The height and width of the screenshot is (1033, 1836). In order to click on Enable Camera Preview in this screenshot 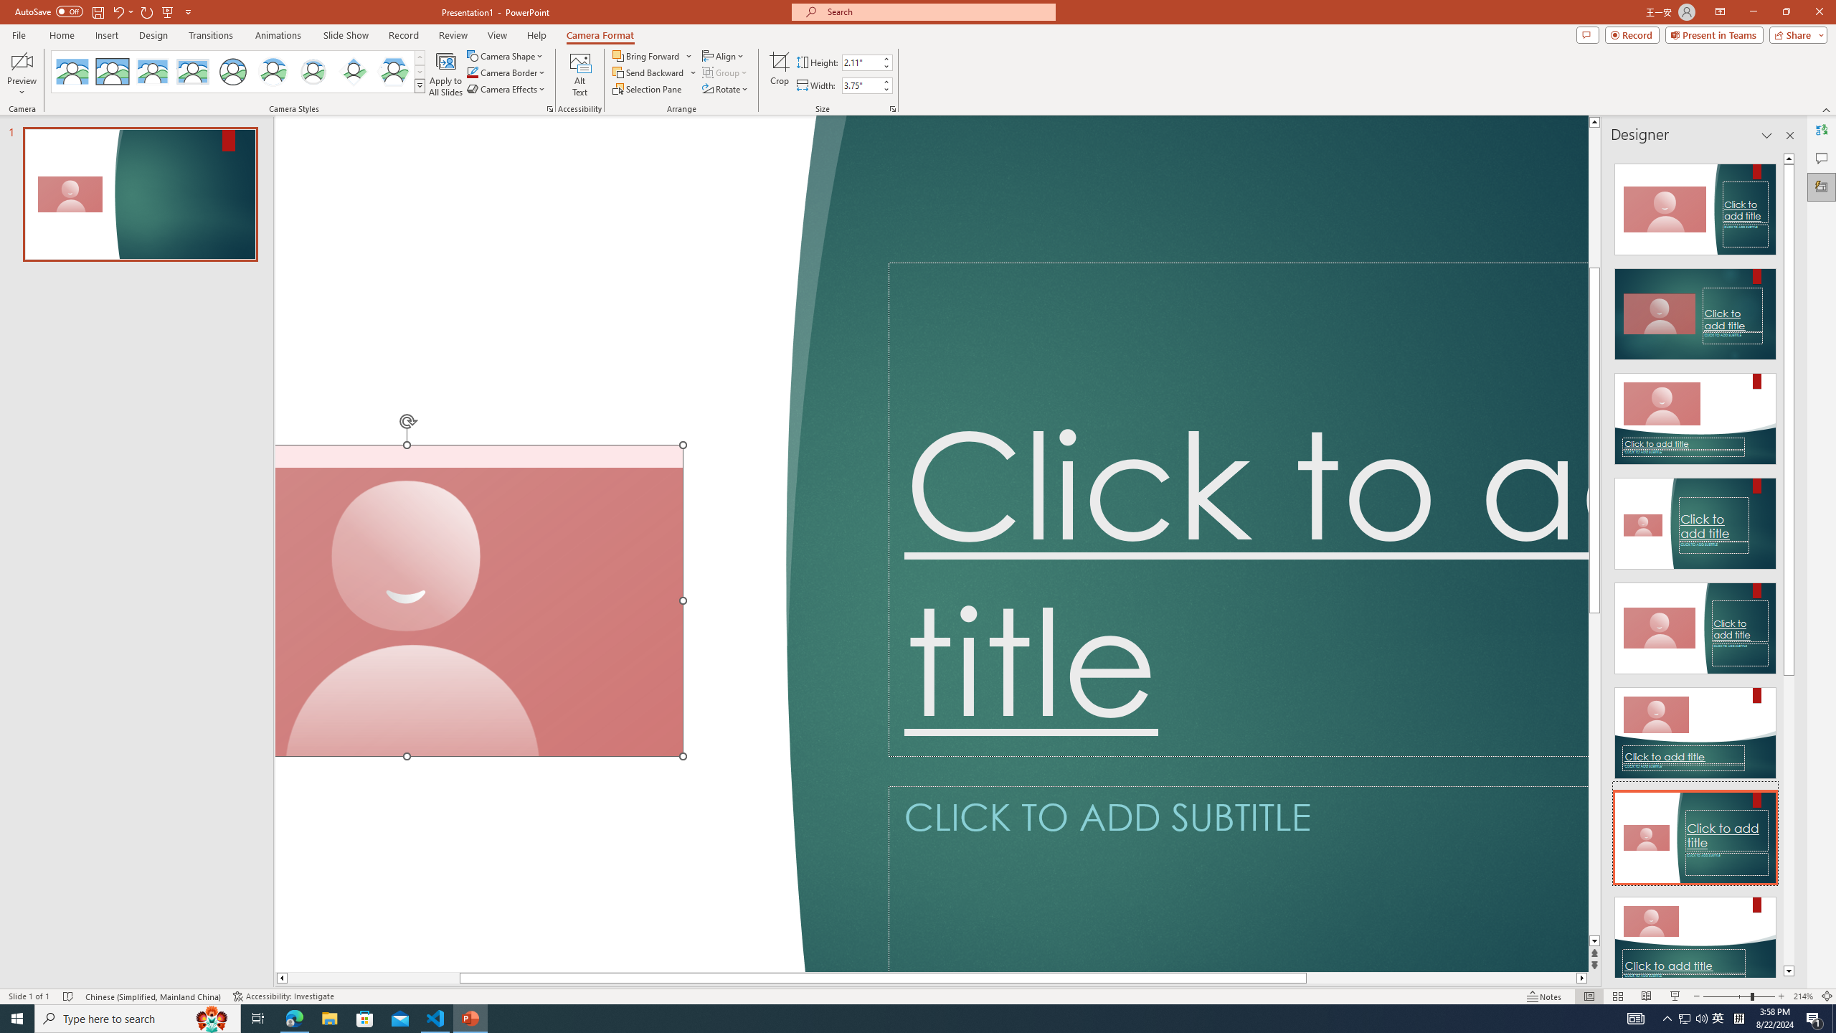, I will do `click(22, 61)`.